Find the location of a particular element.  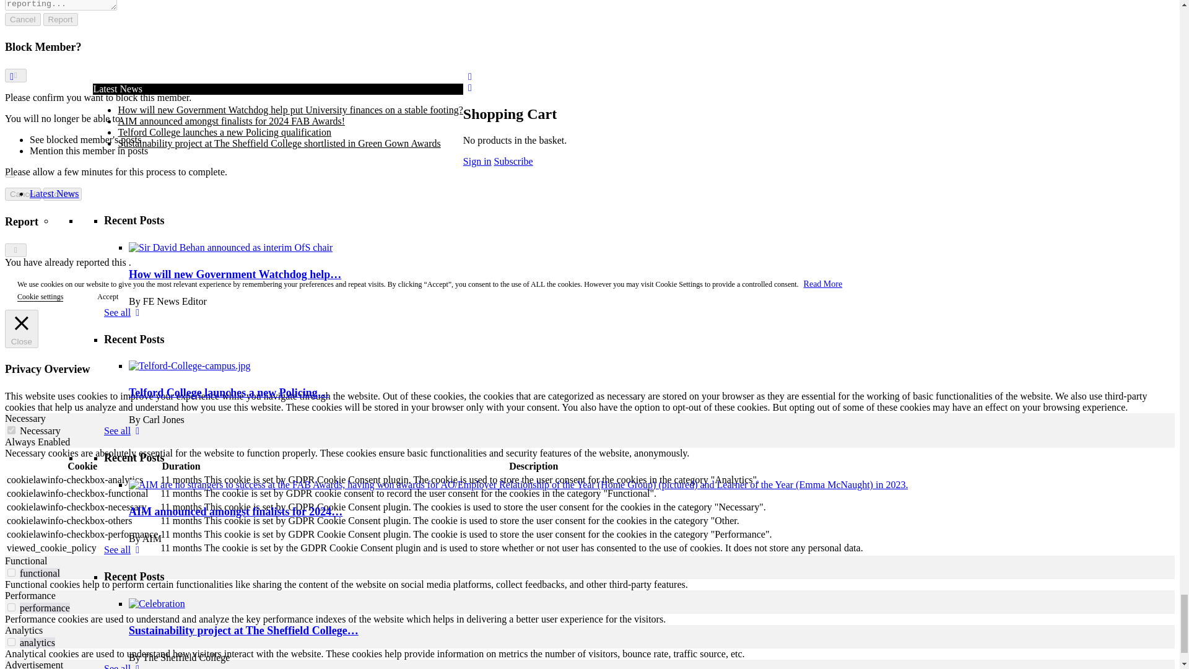

on is located at coordinates (11, 607).